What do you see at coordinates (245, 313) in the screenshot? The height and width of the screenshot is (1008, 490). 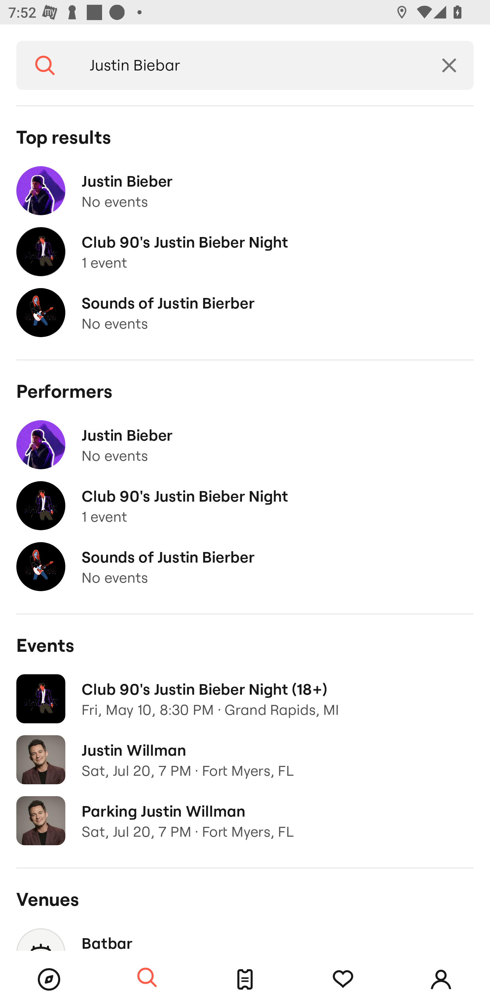 I see `Sounds of Justin Bierber No events` at bounding box center [245, 313].